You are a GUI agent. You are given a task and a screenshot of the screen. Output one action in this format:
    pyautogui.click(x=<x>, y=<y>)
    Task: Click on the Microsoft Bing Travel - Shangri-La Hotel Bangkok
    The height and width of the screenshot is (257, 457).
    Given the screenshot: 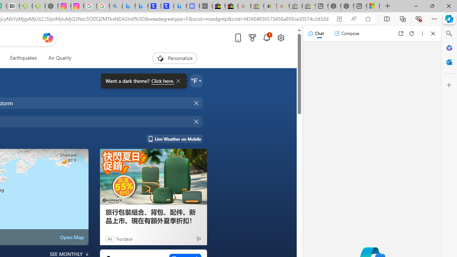 What is the action you would take?
    pyautogui.click(x=180, y=6)
    